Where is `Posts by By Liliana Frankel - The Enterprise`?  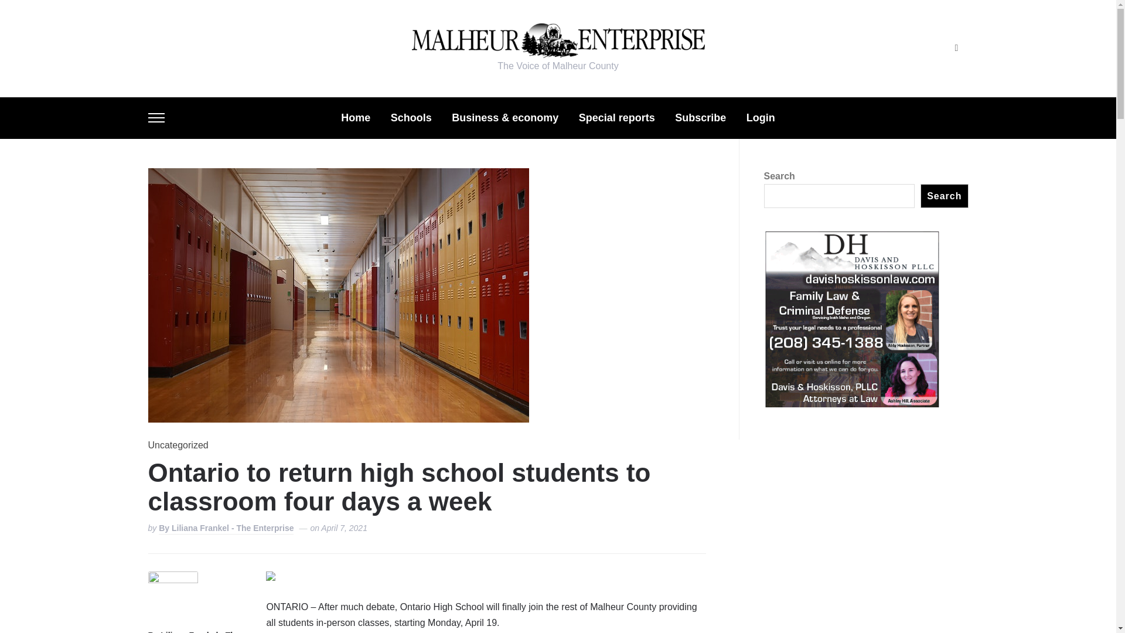
Posts by By Liliana Frankel - The Enterprise is located at coordinates (226, 529).